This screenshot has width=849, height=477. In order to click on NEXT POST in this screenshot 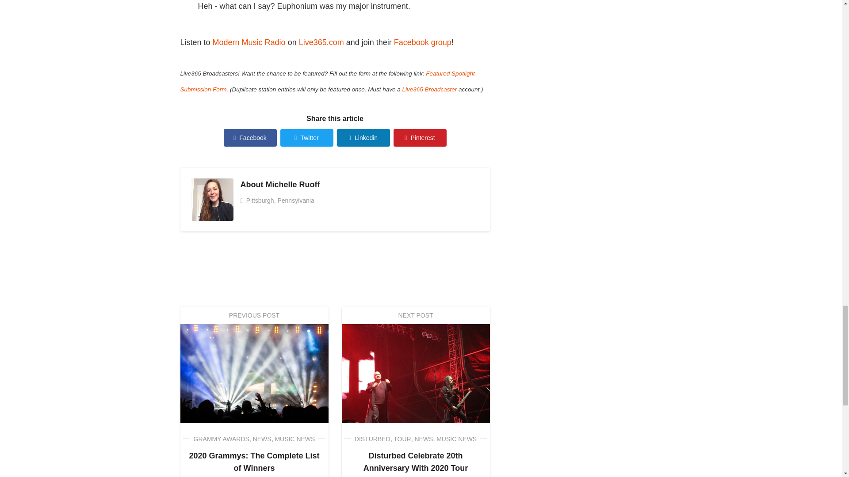, I will do `click(415, 315)`.